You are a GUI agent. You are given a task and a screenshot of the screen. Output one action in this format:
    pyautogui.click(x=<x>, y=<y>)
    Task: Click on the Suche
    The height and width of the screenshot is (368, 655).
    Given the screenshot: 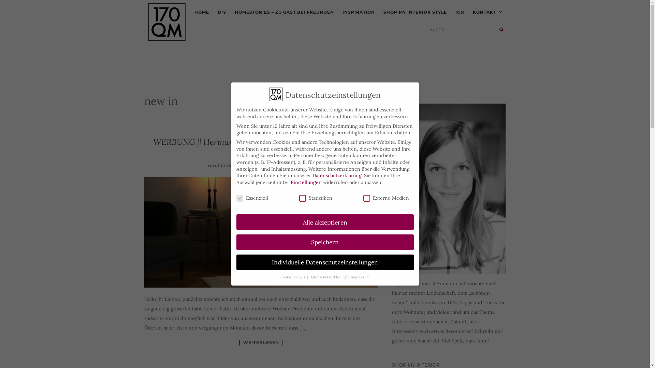 What is the action you would take?
    pyautogui.click(x=501, y=30)
    